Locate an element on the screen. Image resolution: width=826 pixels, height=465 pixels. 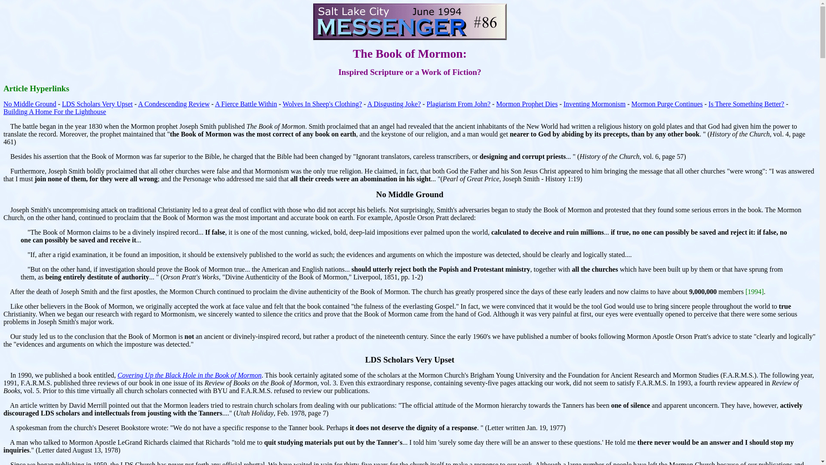
Building A Home For the Lighthouse is located at coordinates (55, 111).